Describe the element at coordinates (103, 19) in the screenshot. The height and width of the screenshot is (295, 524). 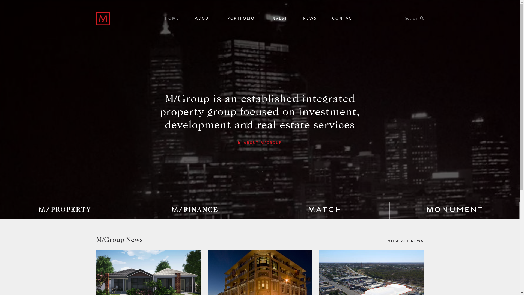
I see `M/Group` at that location.